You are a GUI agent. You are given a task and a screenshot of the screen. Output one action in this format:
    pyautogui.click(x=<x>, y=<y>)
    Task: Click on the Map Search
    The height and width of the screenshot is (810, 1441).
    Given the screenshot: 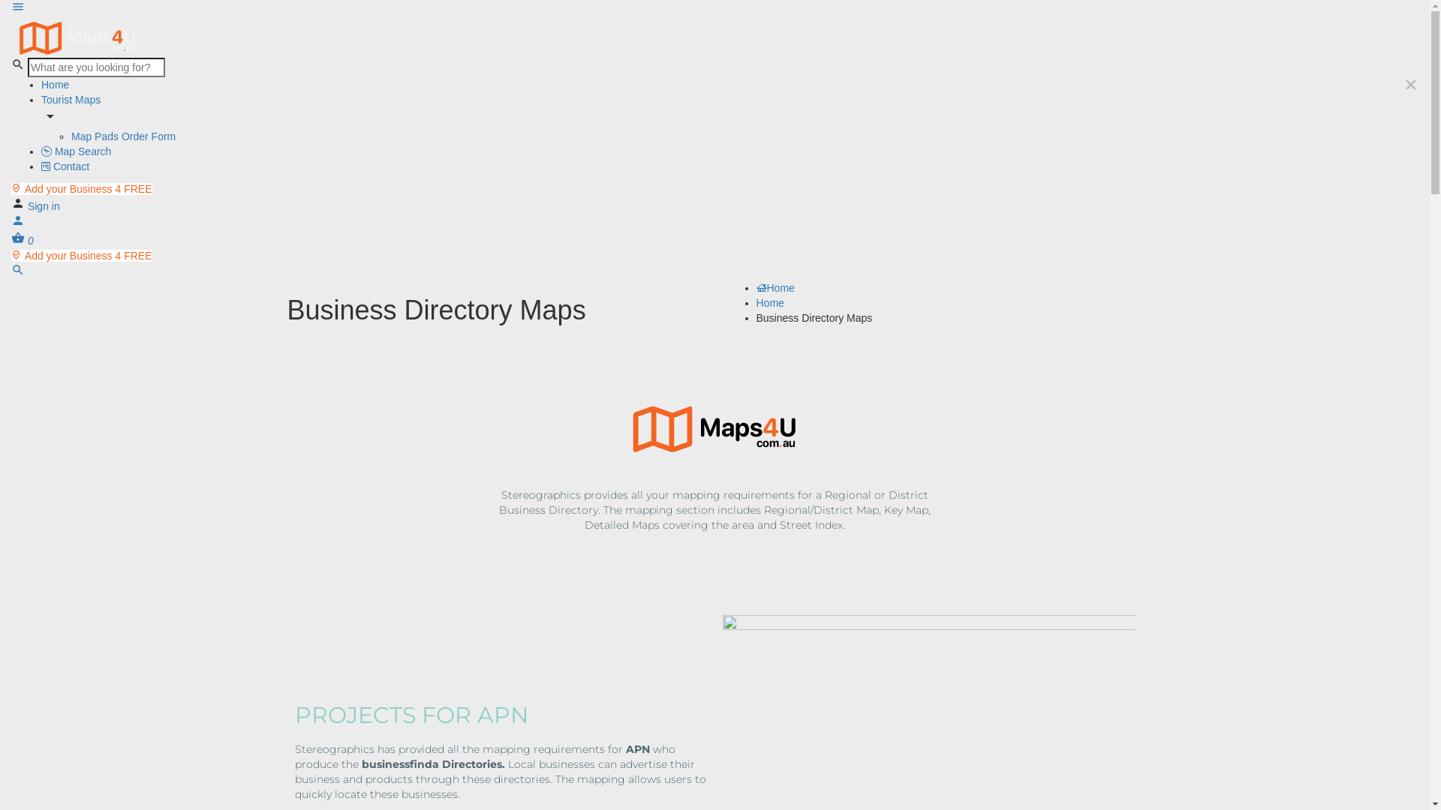 What is the action you would take?
    pyautogui.click(x=77, y=151)
    